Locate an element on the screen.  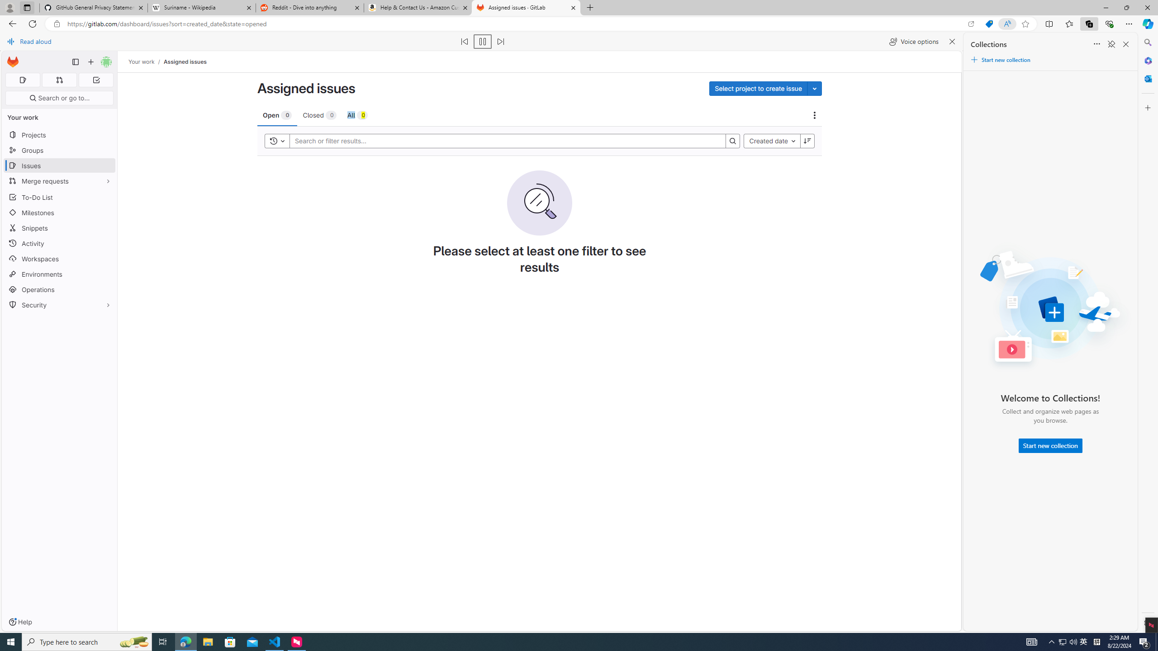
Close read aloud is located at coordinates (952, 42).